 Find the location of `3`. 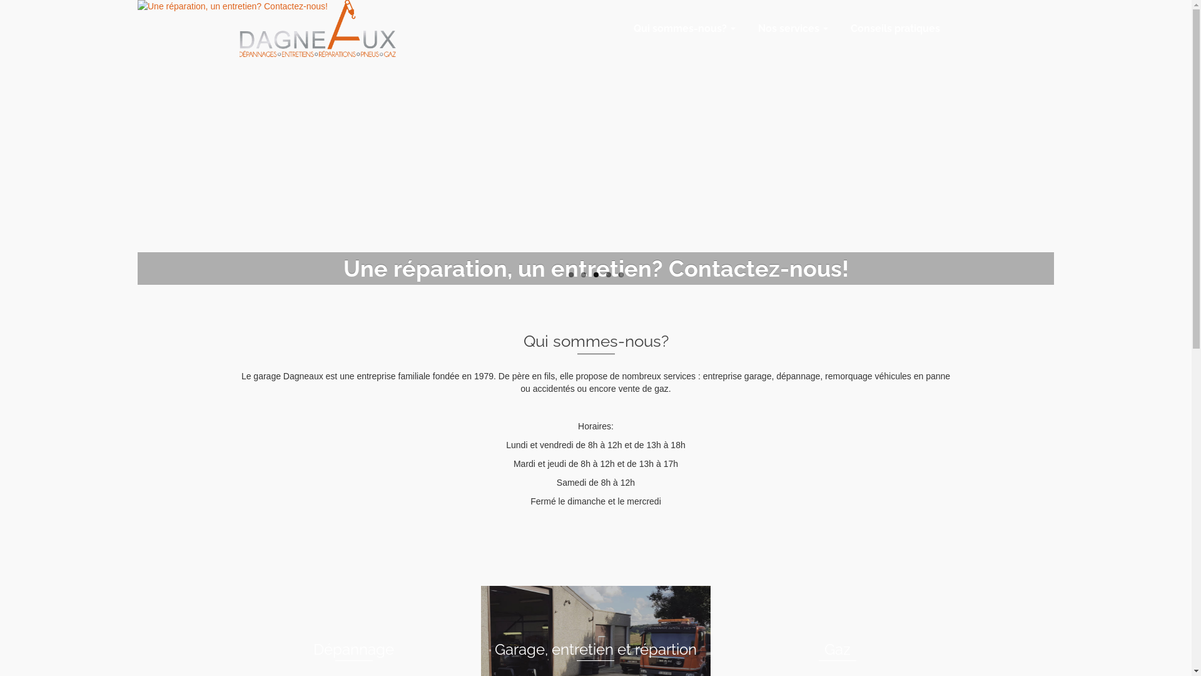

3 is located at coordinates (595, 275).